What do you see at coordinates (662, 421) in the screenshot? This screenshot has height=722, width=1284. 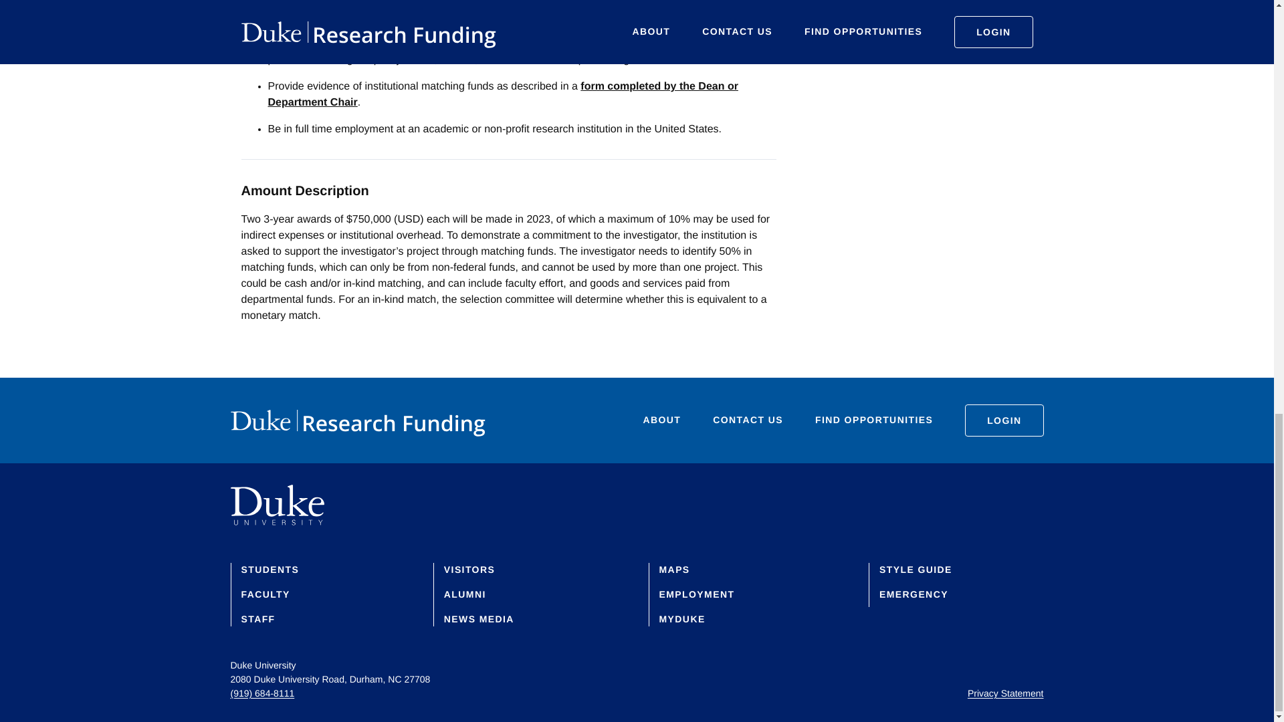 I see `ABOUT` at bounding box center [662, 421].